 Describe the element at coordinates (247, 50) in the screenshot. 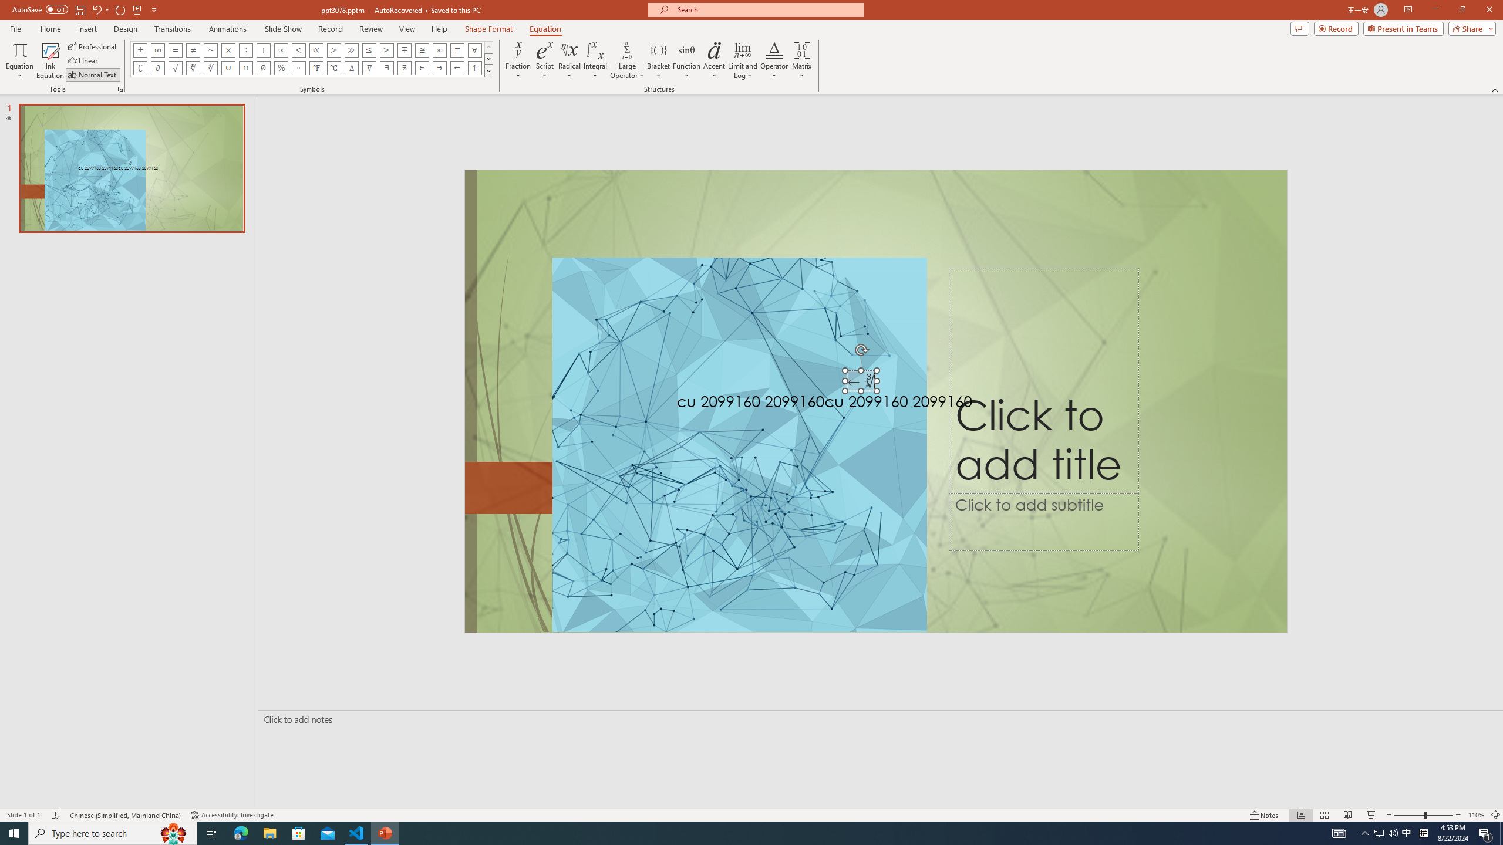

I see `Equation Symbol Division Sign` at that location.